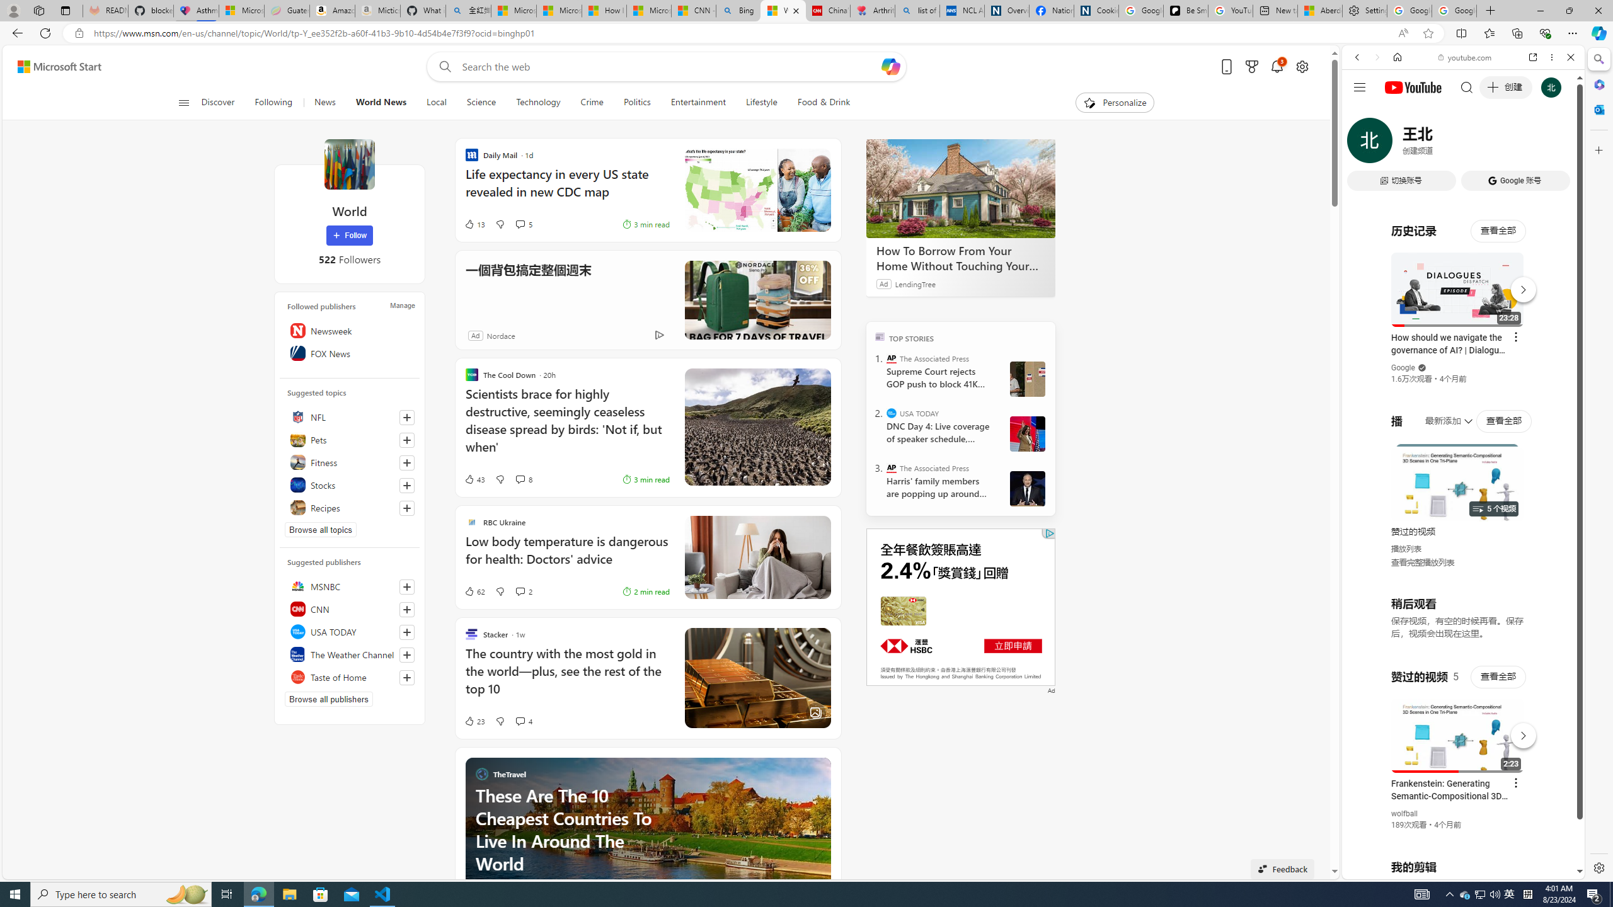  What do you see at coordinates (881, 336) in the screenshot?
I see `TOP` at bounding box center [881, 336].